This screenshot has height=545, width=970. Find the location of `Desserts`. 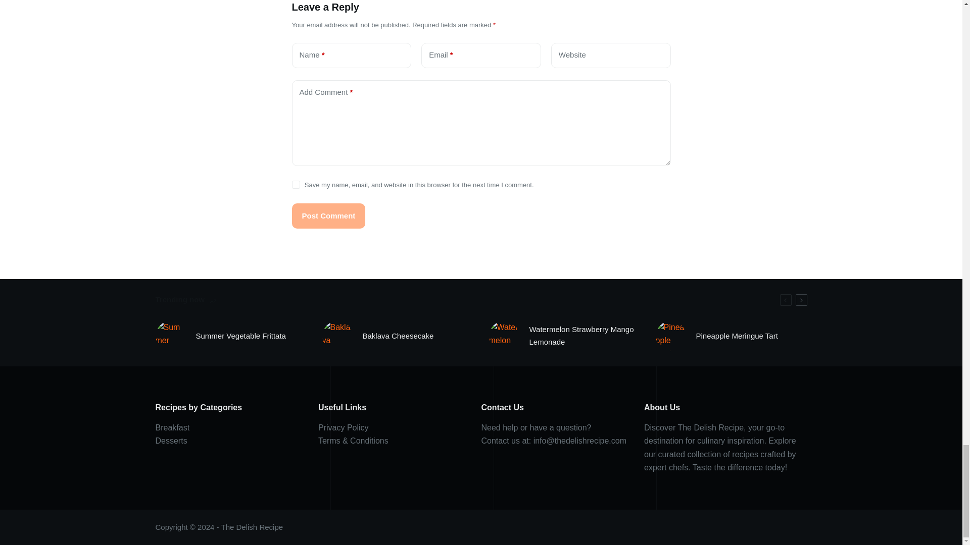

Desserts is located at coordinates (171, 441).